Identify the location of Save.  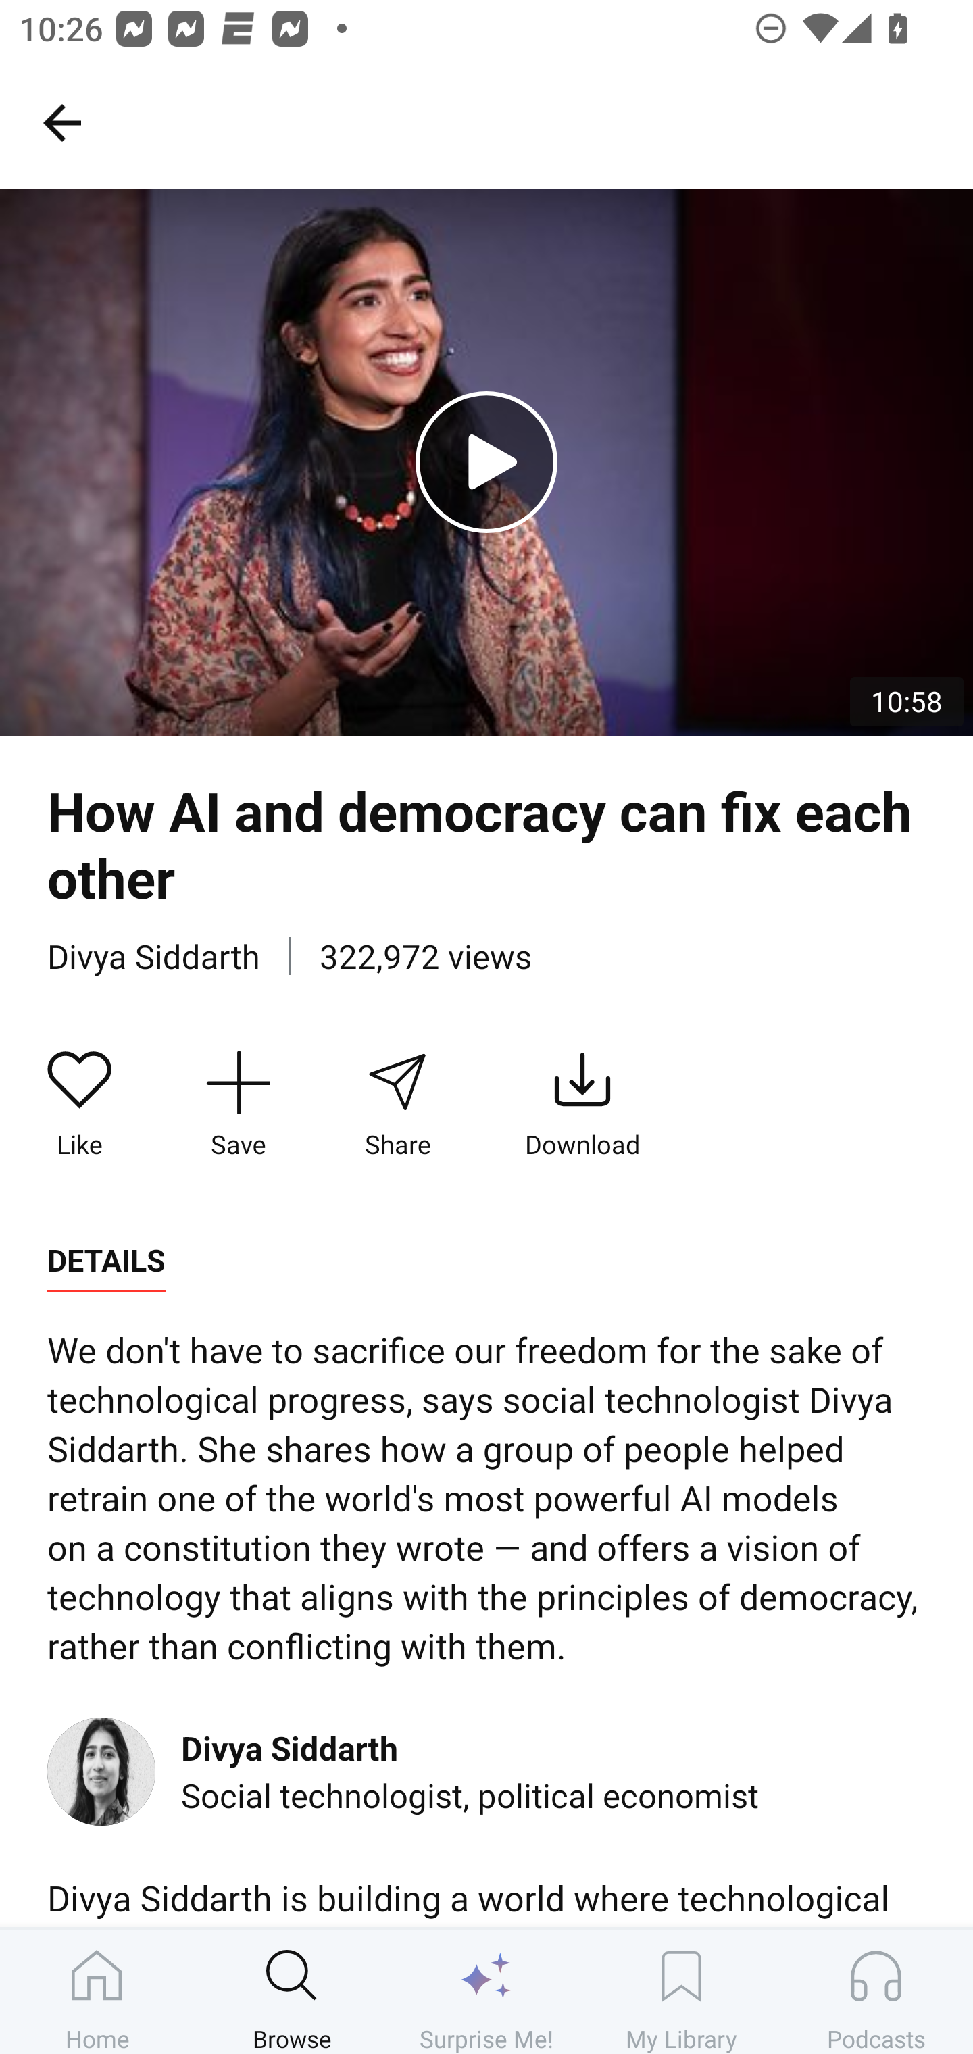
(238, 1105).